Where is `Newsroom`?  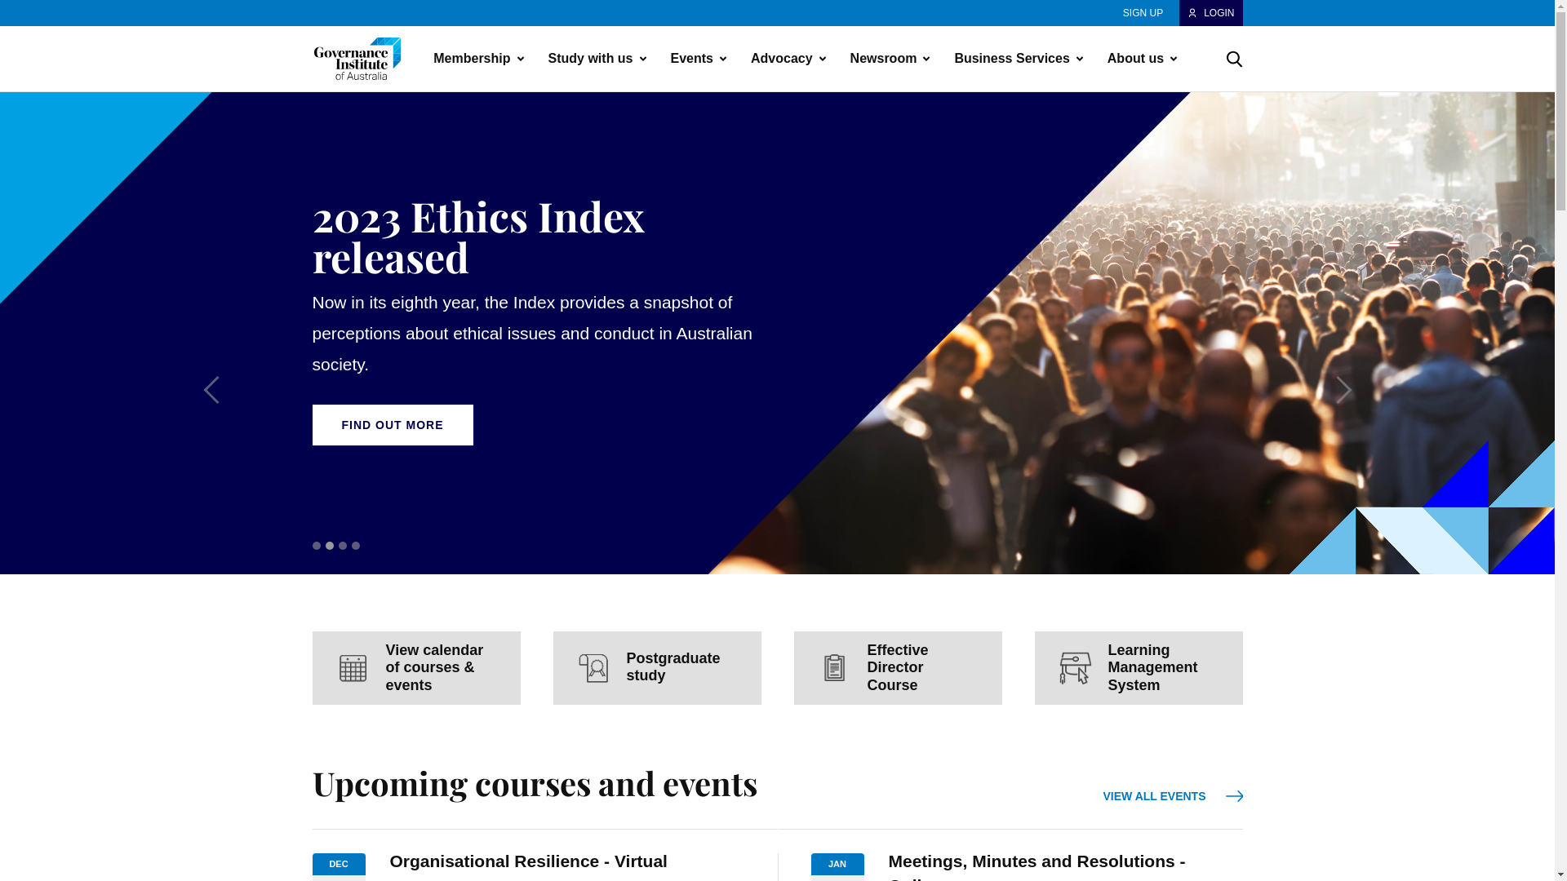 Newsroom is located at coordinates (886, 59).